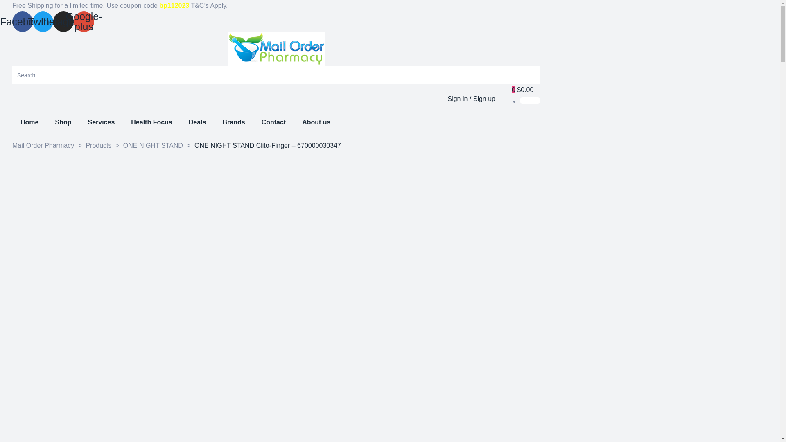  What do you see at coordinates (63, 21) in the screenshot?
I see `Instagram` at bounding box center [63, 21].